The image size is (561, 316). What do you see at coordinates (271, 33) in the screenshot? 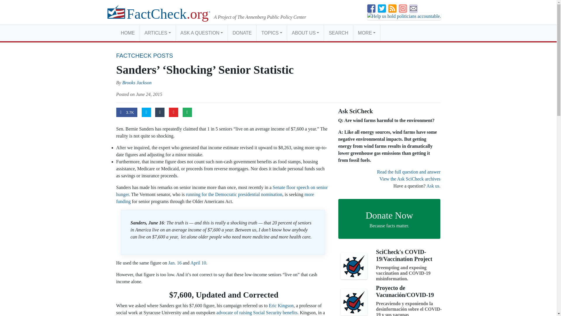
I see `Topics` at bounding box center [271, 33].